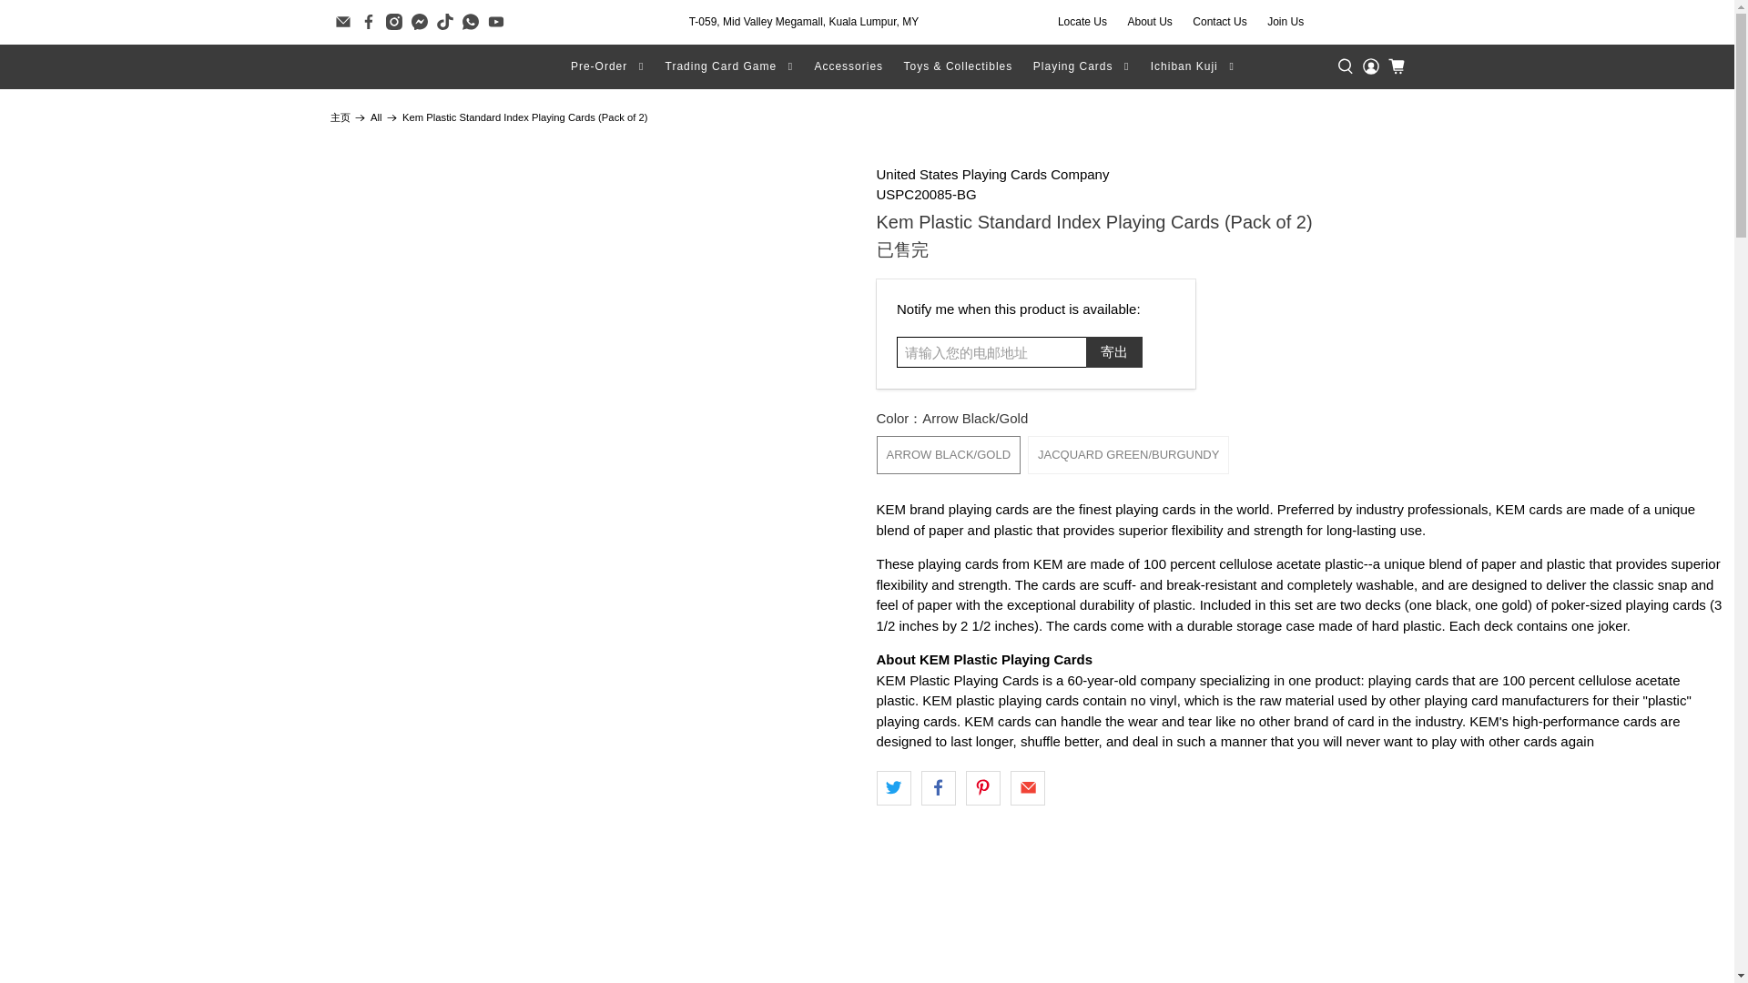 This screenshot has width=1748, height=983. Describe the element at coordinates (1192, 66) in the screenshot. I see `Ichiban Kuji` at that location.